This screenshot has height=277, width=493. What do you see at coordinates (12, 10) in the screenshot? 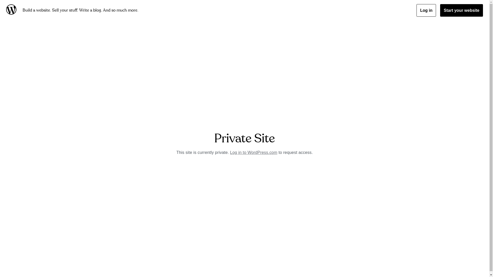
I see `WordPress.com` at bounding box center [12, 10].